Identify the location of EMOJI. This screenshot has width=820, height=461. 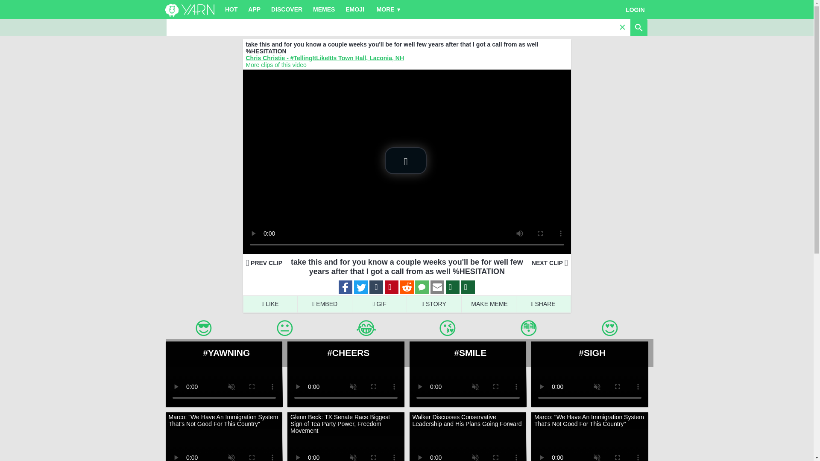
(355, 9).